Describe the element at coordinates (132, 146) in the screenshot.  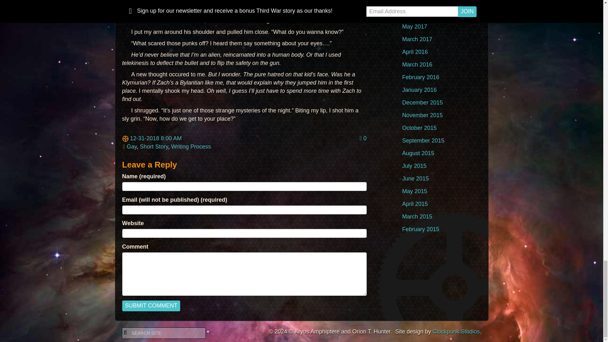
I see `Gay` at that location.